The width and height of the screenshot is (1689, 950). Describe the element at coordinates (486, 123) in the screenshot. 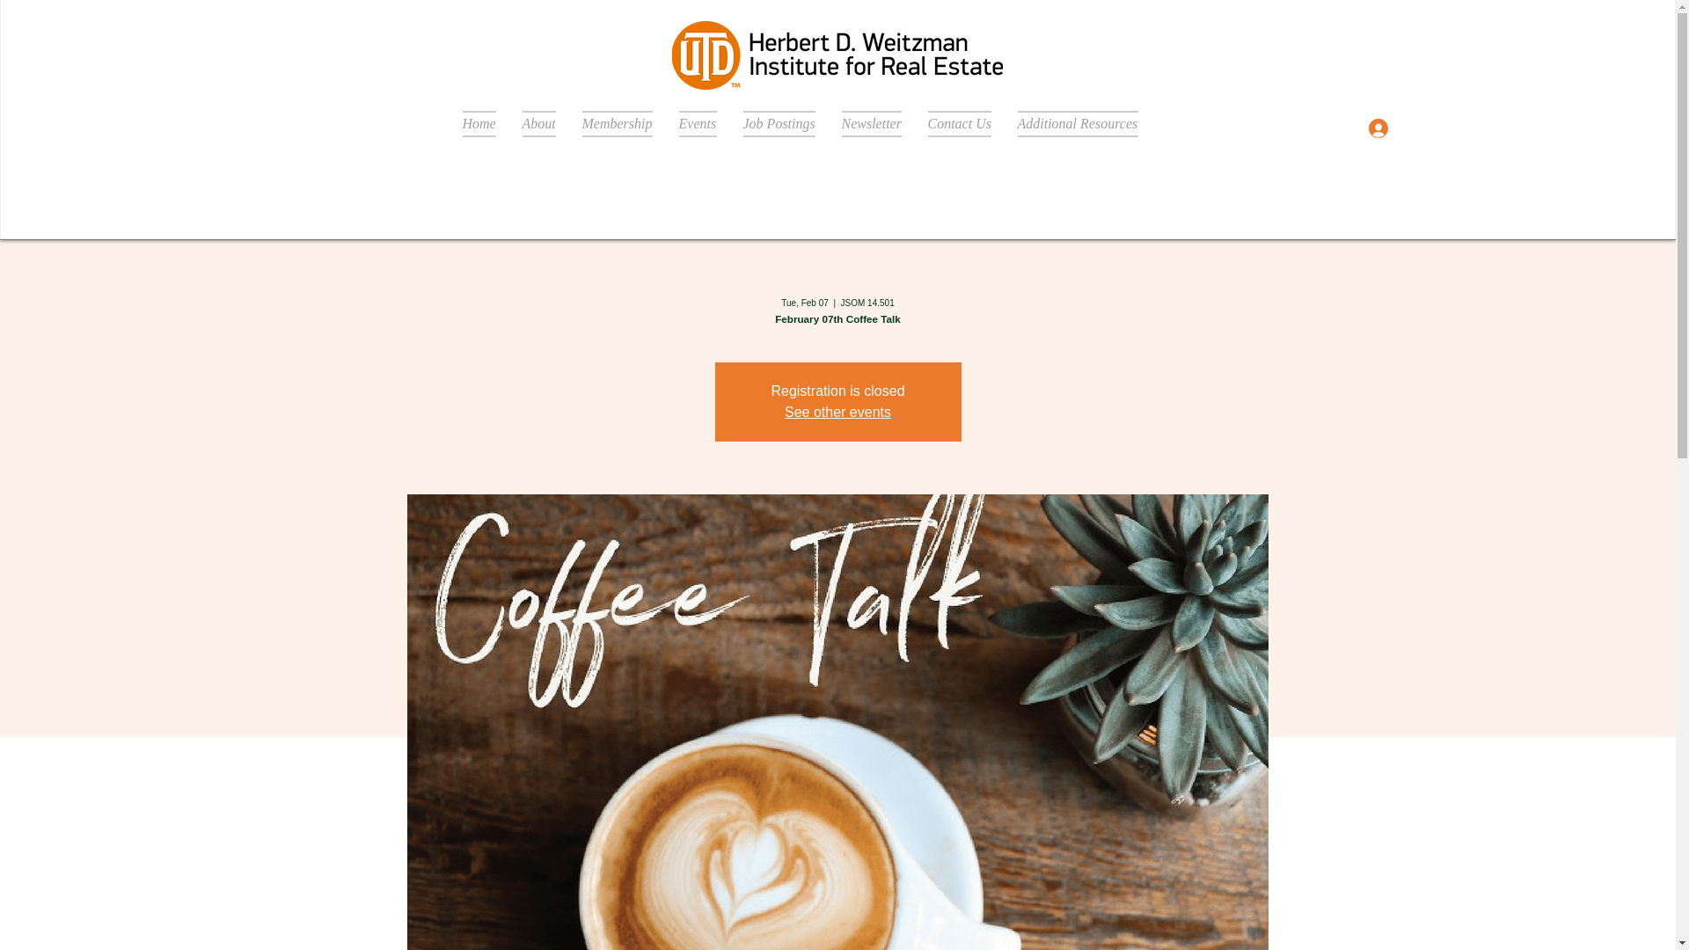

I see `Home` at that location.